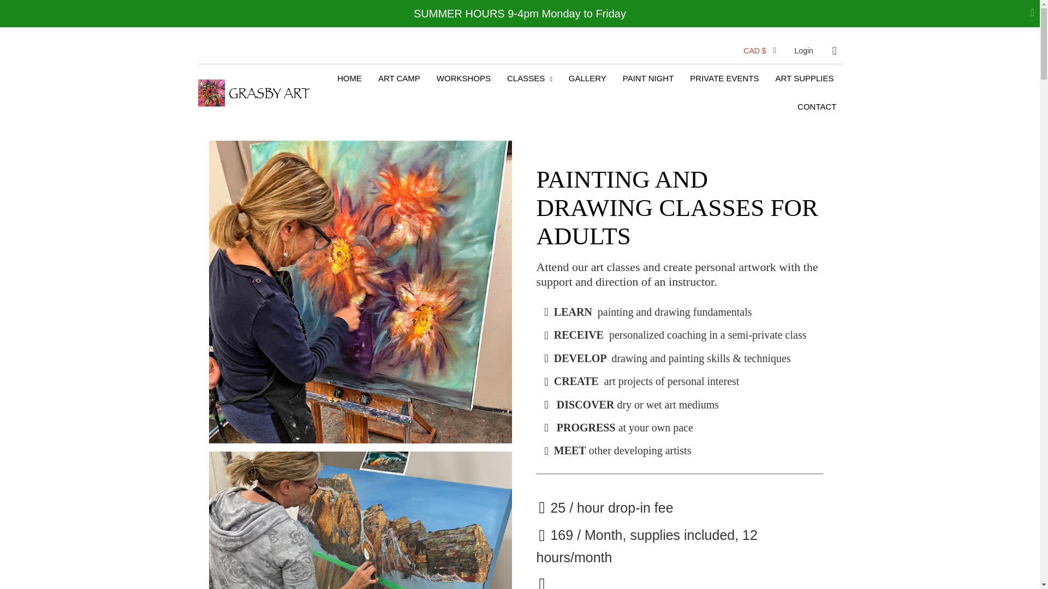 Image resolution: width=1048 pixels, height=589 pixels. I want to click on BAM, so click(763, 271).